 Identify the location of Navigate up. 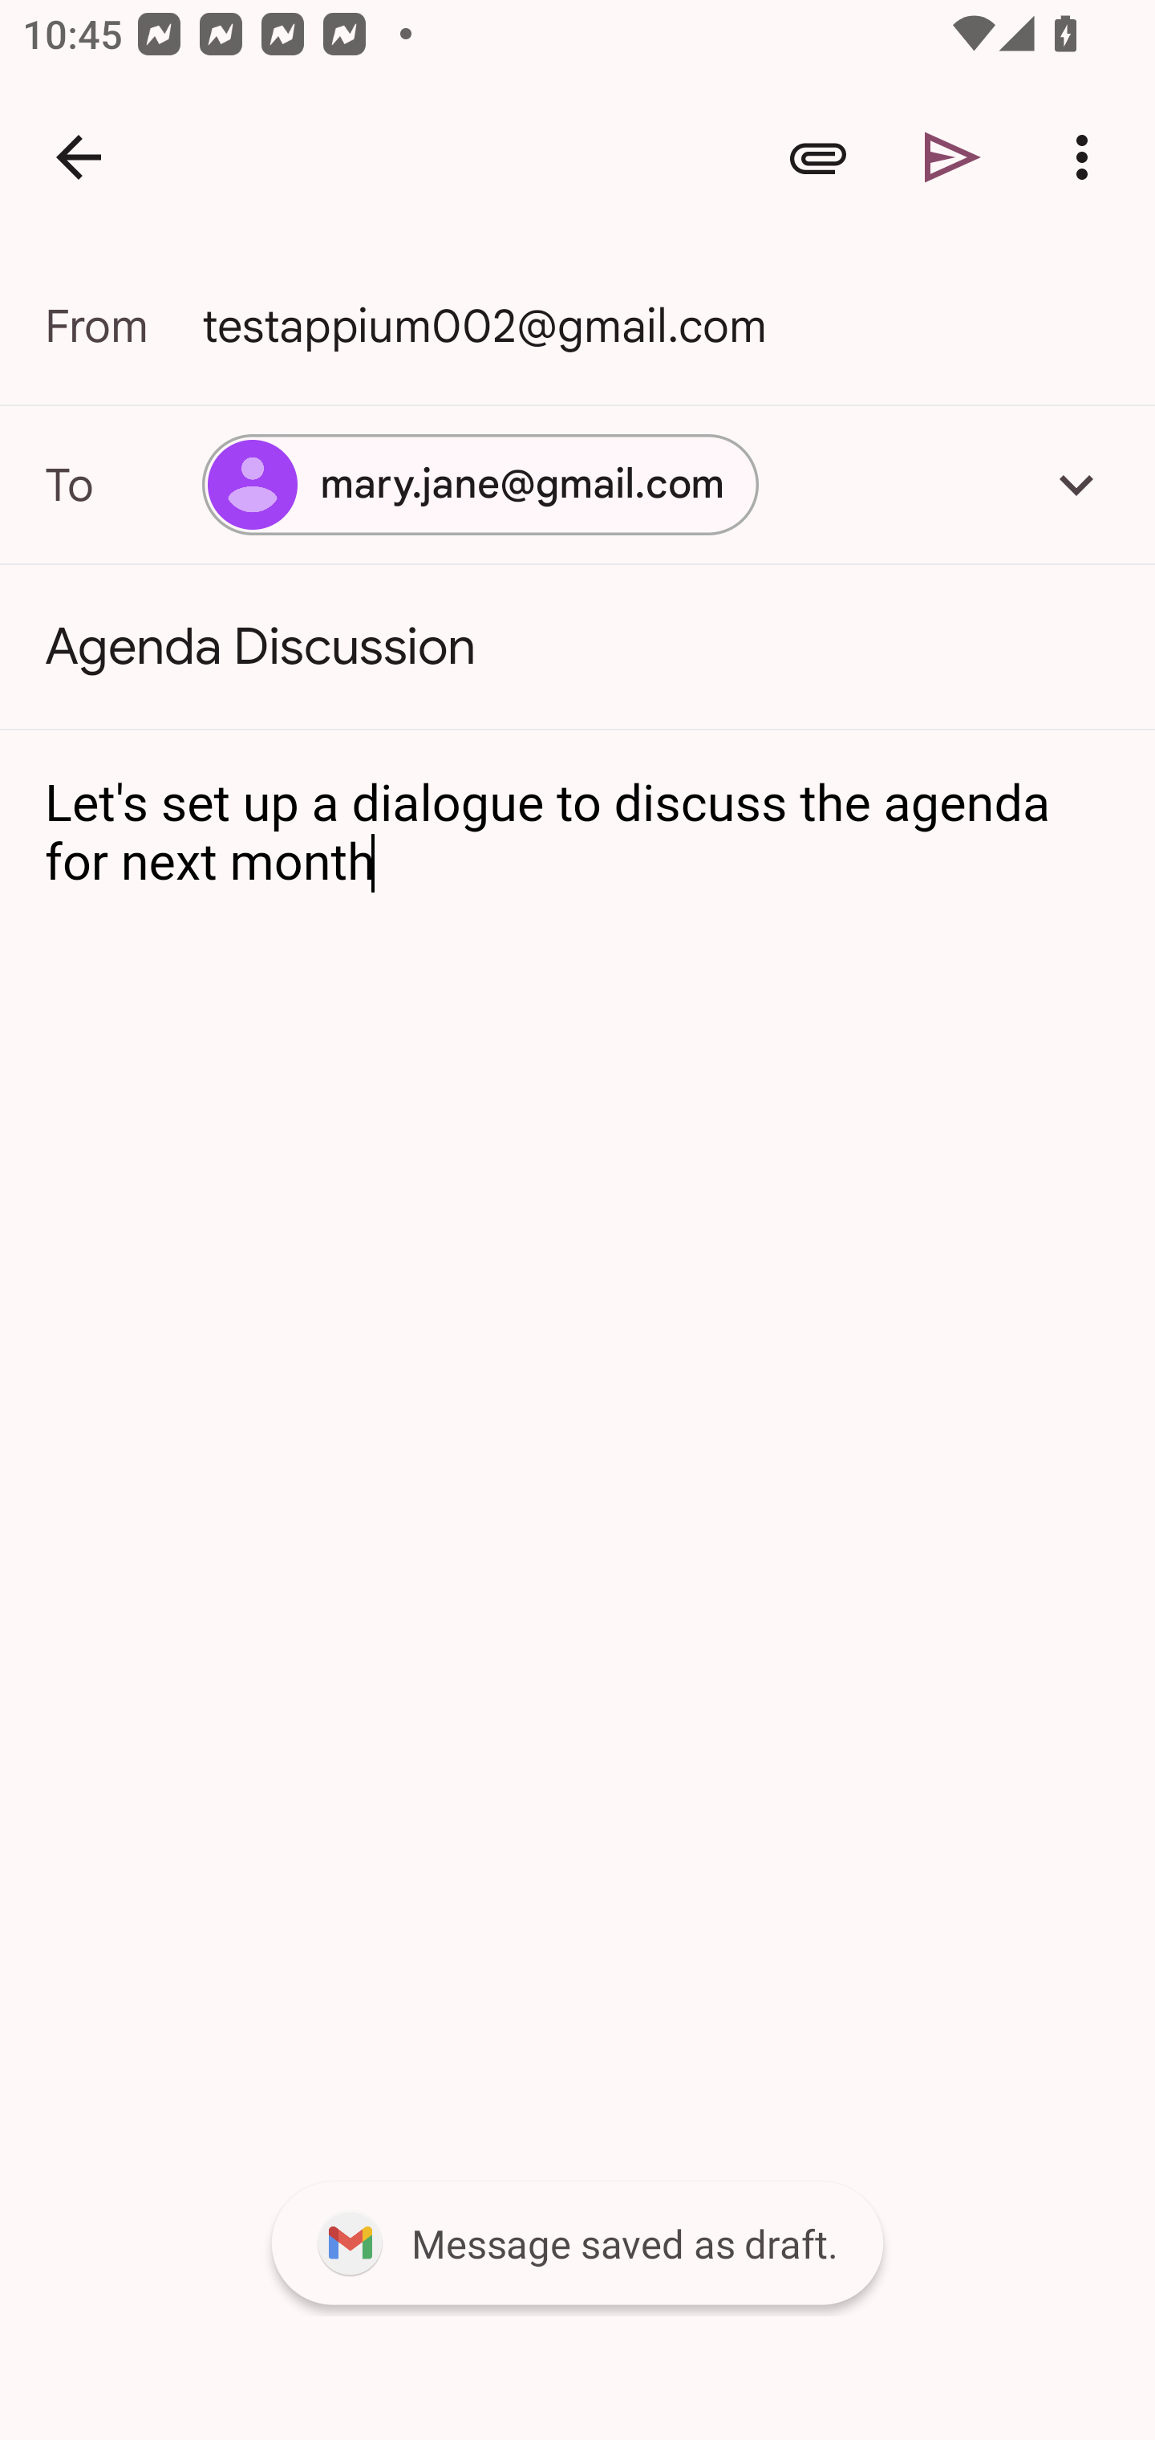
(79, 157).